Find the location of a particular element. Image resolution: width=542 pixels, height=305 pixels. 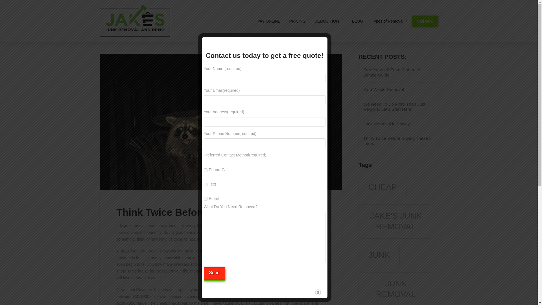

PAY ONLINE is located at coordinates (269, 21).